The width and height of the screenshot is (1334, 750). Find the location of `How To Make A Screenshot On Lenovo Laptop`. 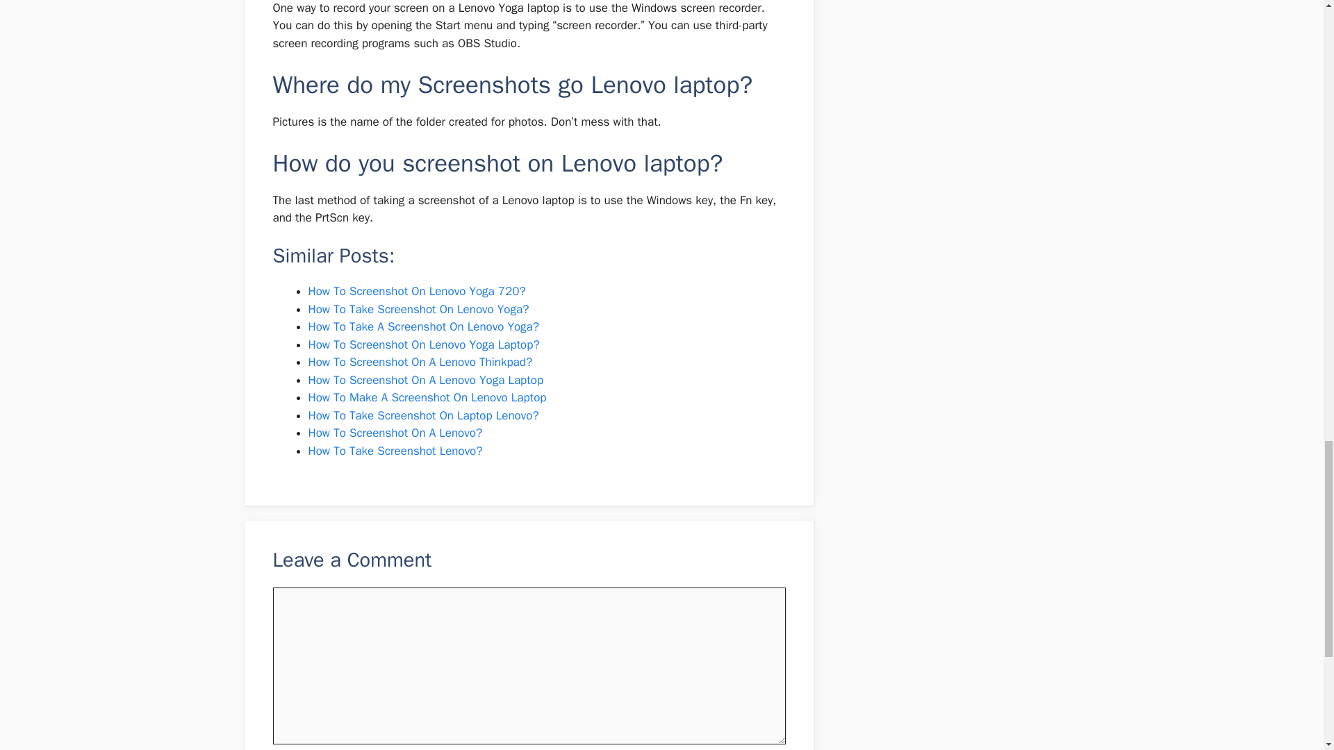

How To Make A Screenshot On Lenovo Laptop is located at coordinates (427, 397).